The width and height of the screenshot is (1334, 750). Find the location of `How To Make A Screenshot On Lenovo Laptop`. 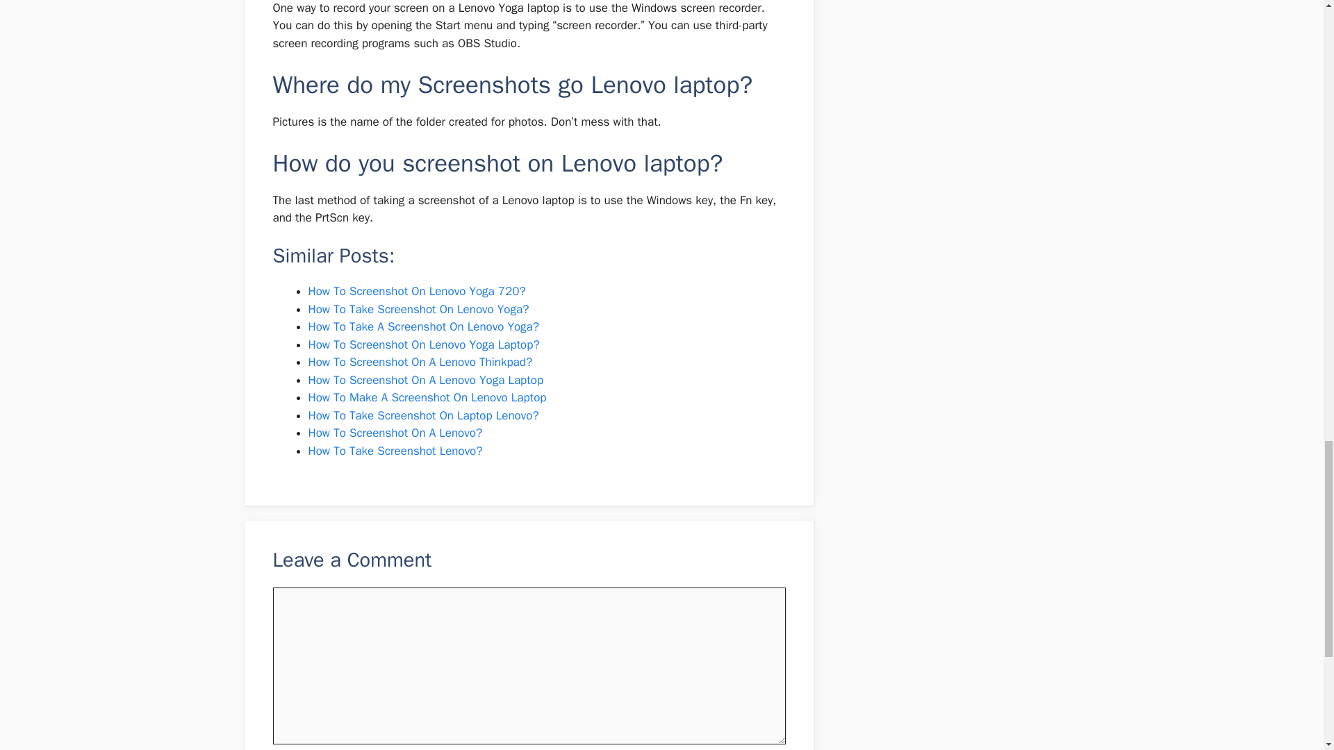

How To Make A Screenshot On Lenovo Laptop is located at coordinates (427, 397).